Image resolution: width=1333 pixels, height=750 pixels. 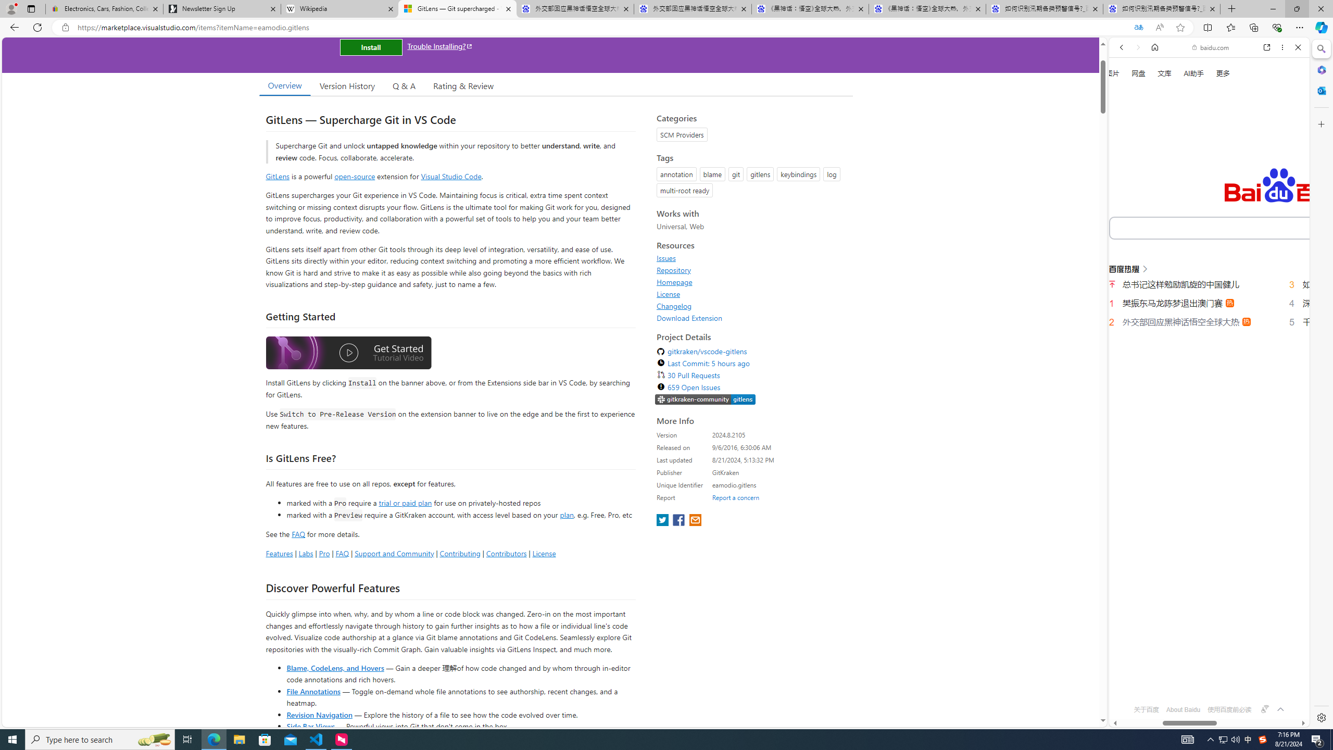 What do you see at coordinates (695, 521) in the screenshot?
I see `share extension on email` at bounding box center [695, 521].